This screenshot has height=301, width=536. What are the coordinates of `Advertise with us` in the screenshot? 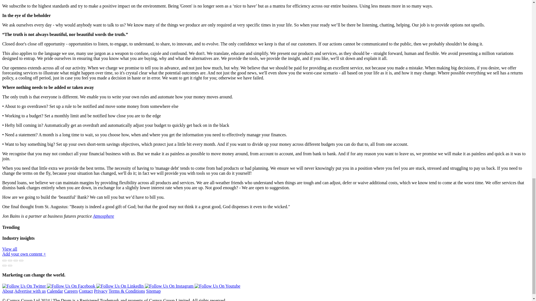 It's located at (30, 291).